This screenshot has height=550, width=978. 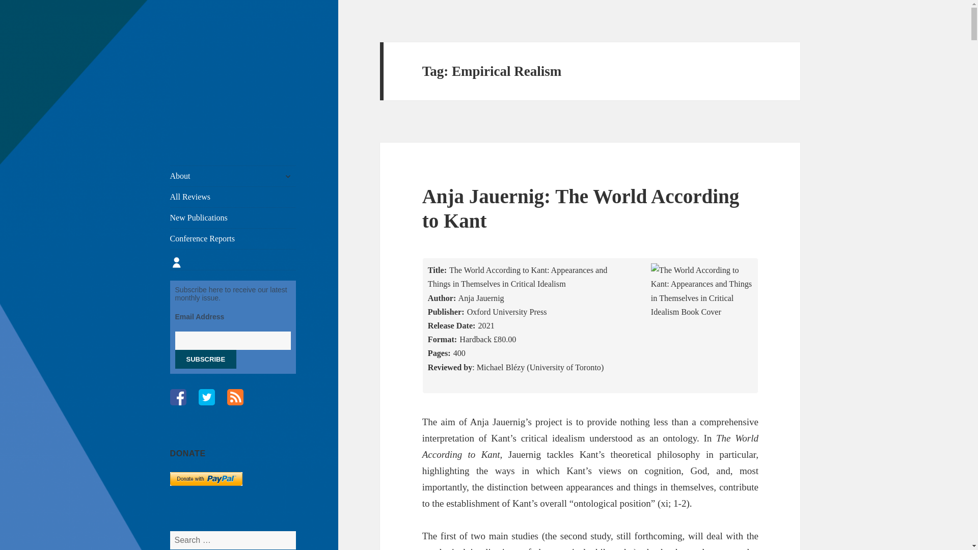 What do you see at coordinates (233, 176) in the screenshot?
I see `About` at bounding box center [233, 176].